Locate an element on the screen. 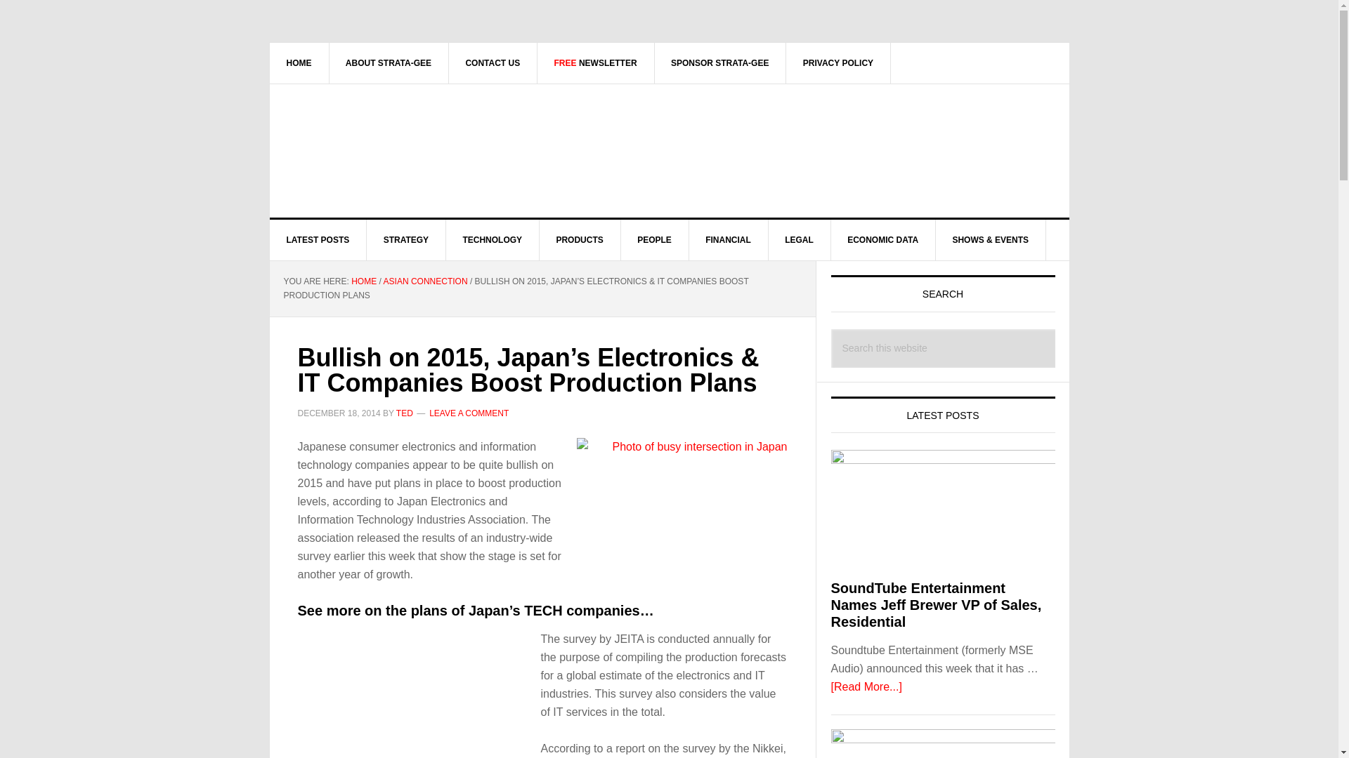 This screenshot has width=1349, height=758. TED is located at coordinates (405, 413).